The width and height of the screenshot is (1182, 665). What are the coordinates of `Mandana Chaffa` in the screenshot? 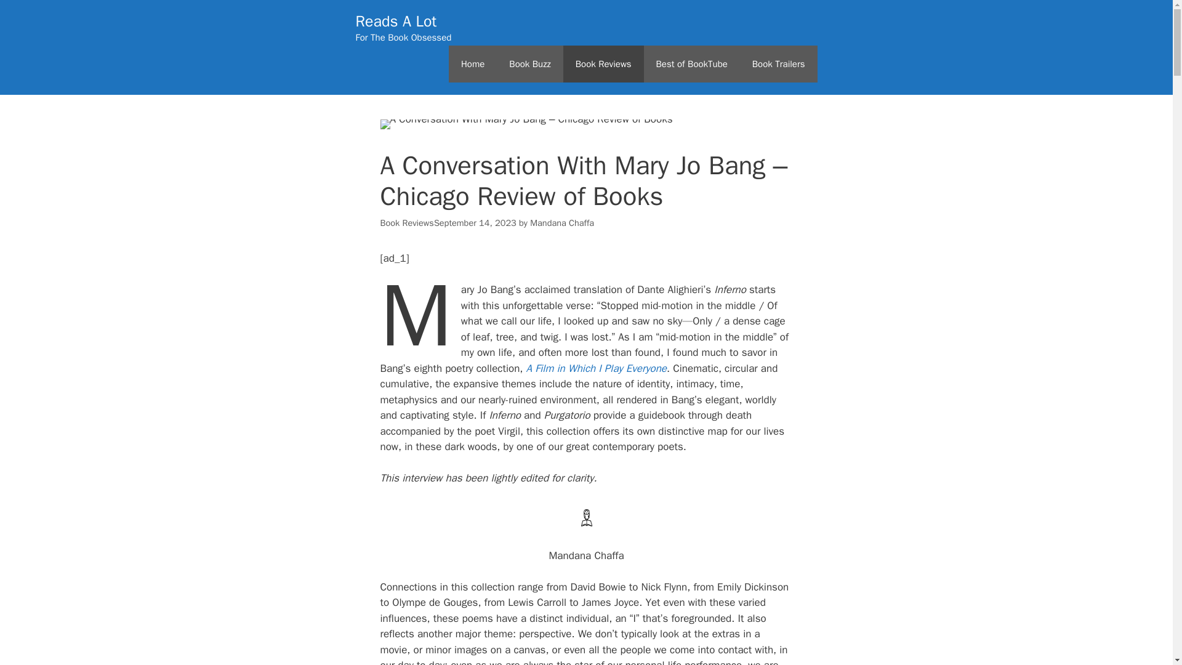 It's located at (561, 222).